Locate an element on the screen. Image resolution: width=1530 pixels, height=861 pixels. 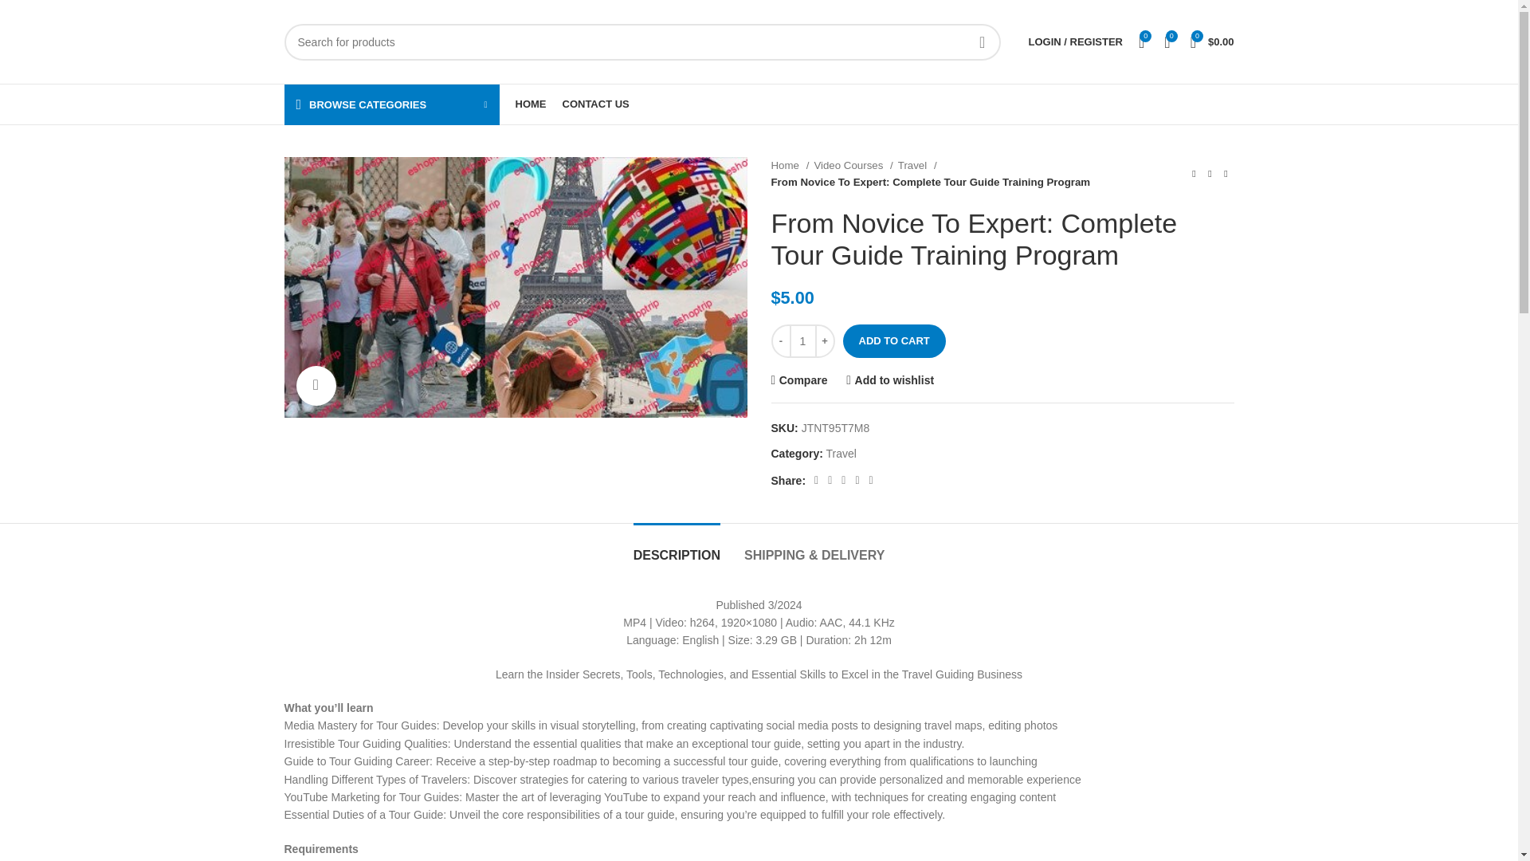
My Wishlist is located at coordinates (1141, 41).